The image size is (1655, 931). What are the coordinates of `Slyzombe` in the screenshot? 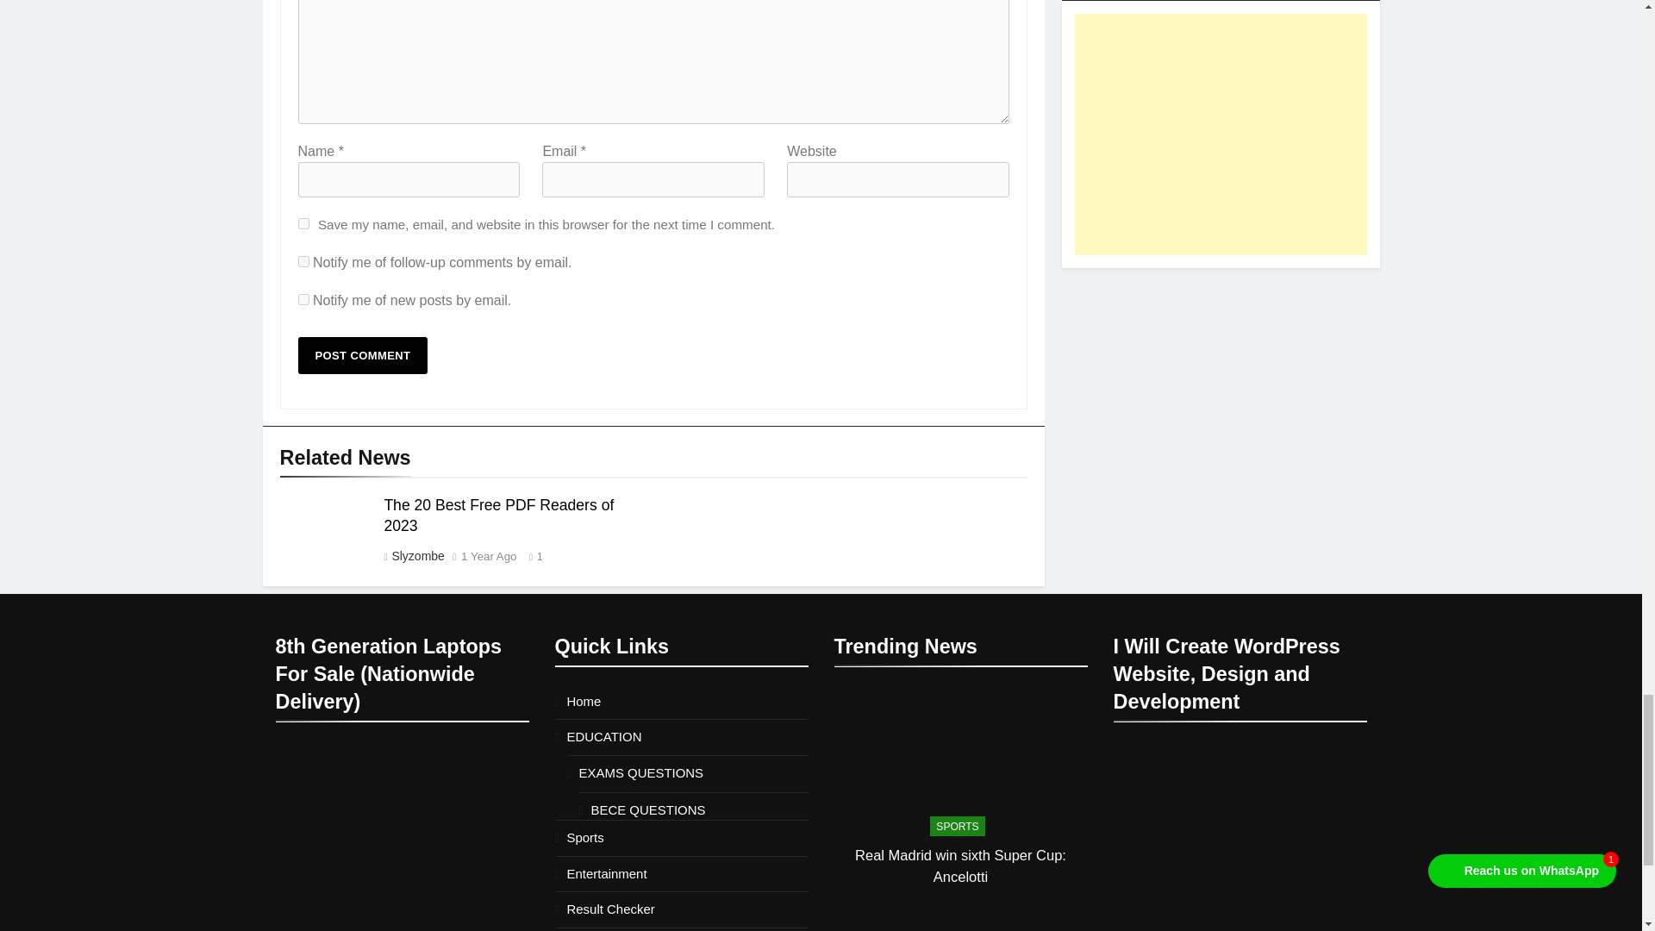 It's located at (417, 556).